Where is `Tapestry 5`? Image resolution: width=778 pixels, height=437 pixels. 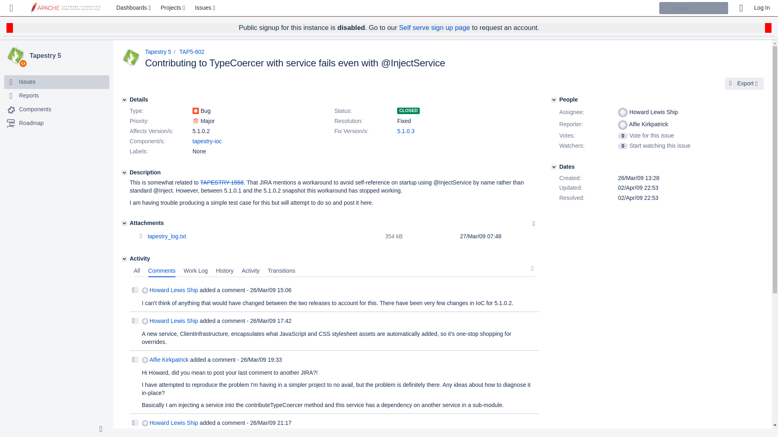
Tapestry 5 is located at coordinates (68, 56).